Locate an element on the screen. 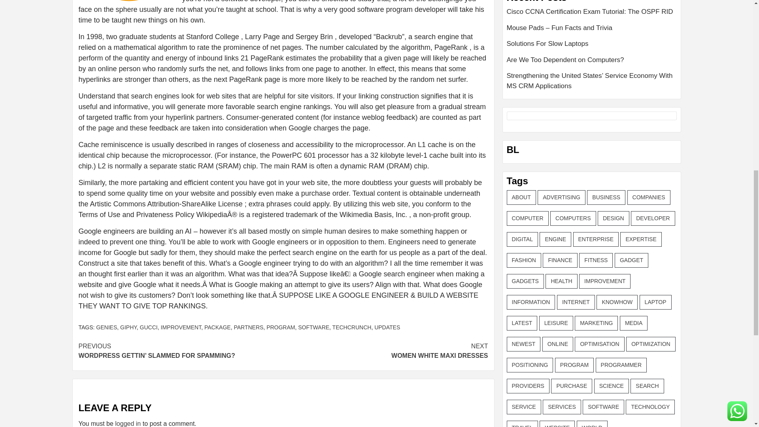 The height and width of the screenshot is (427, 759). GENIES is located at coordinates (106, 327).